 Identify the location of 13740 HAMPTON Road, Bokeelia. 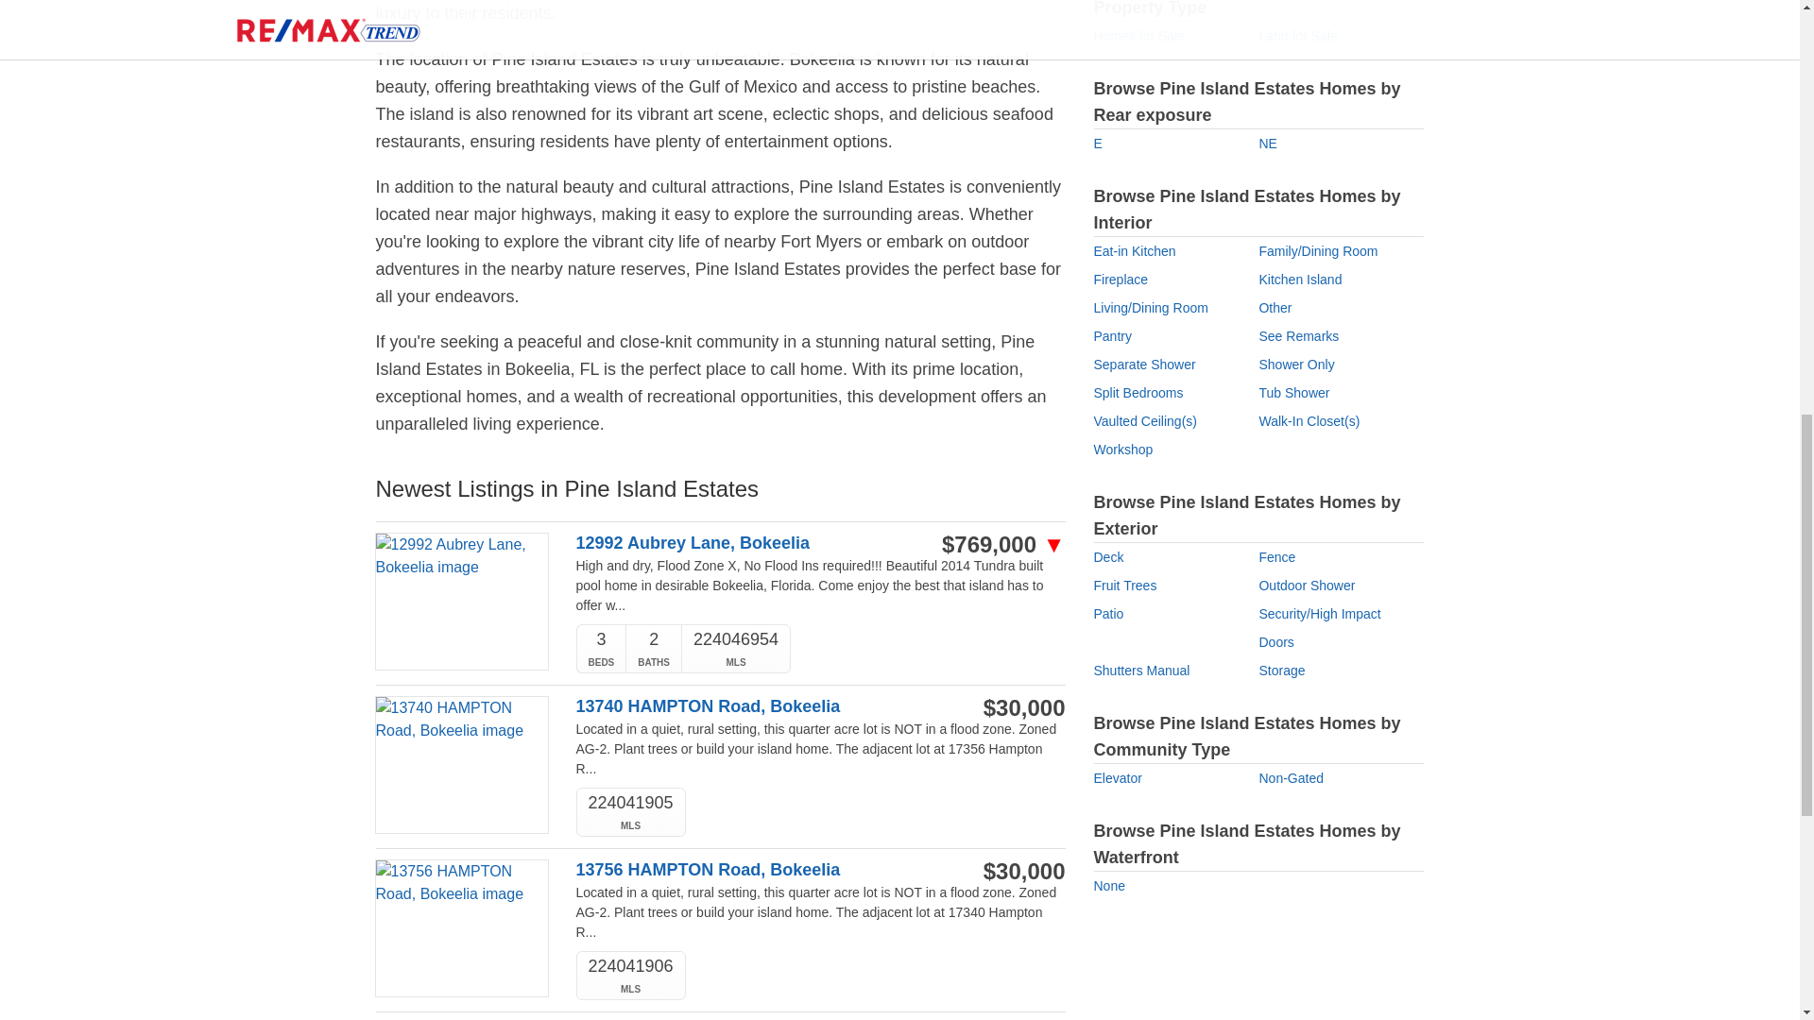
(748, 706).